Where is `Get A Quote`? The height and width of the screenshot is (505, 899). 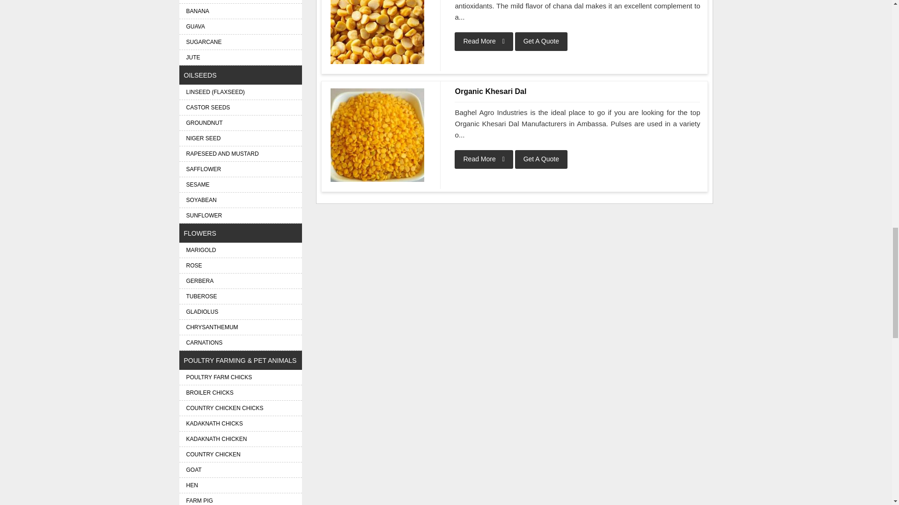
Get A Quote is located at coordinates (541, 42).